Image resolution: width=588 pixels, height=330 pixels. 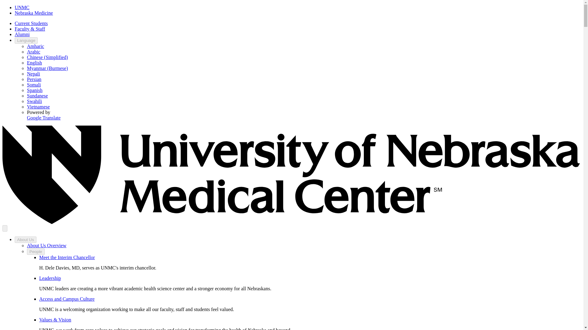 I want to click on Arabic, so click(x=34, y=52).